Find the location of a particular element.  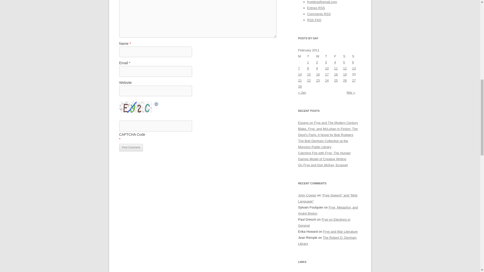

CAPTCHA is located at coordinates (136, 107).